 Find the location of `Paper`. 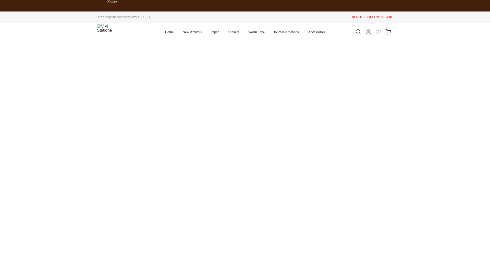

Paper is located at coordinates (215, 32).